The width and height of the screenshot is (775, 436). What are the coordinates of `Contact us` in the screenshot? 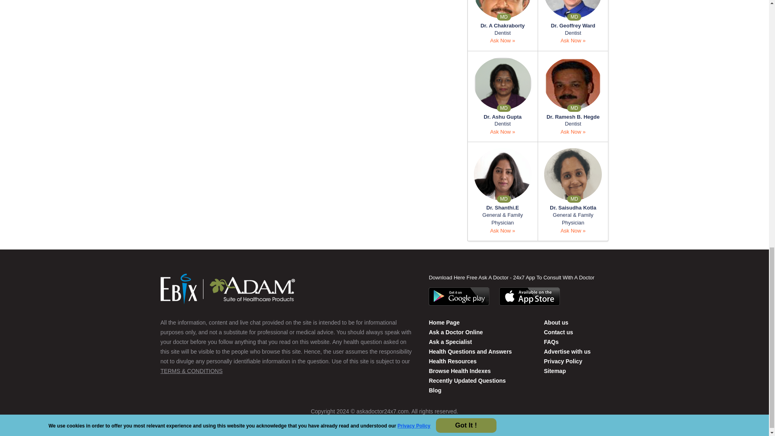 It's located at (556, 322).